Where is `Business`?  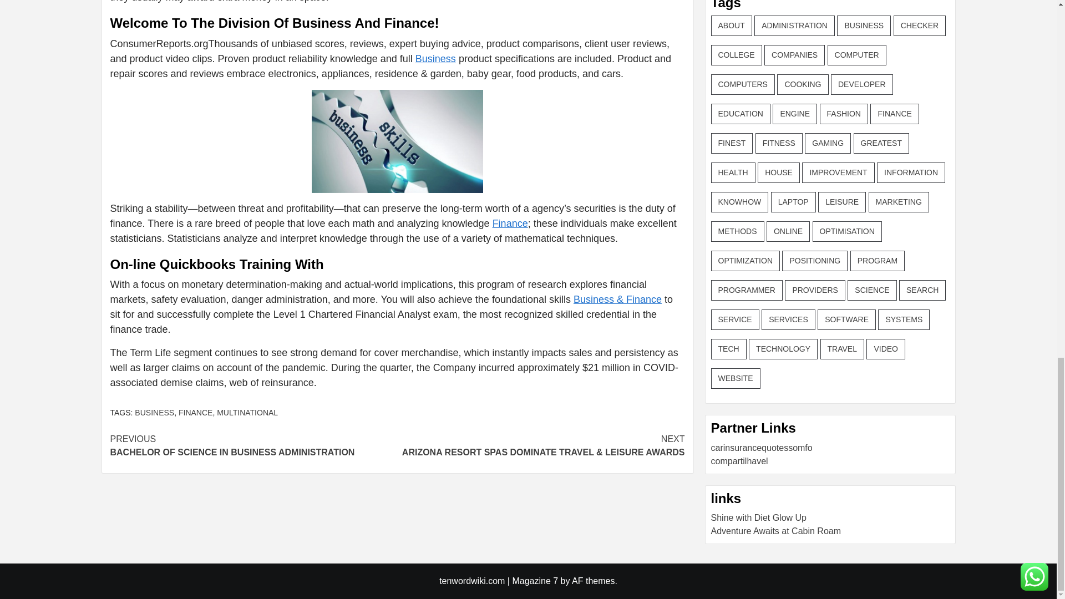
Business is located at coordinates (435, 59).